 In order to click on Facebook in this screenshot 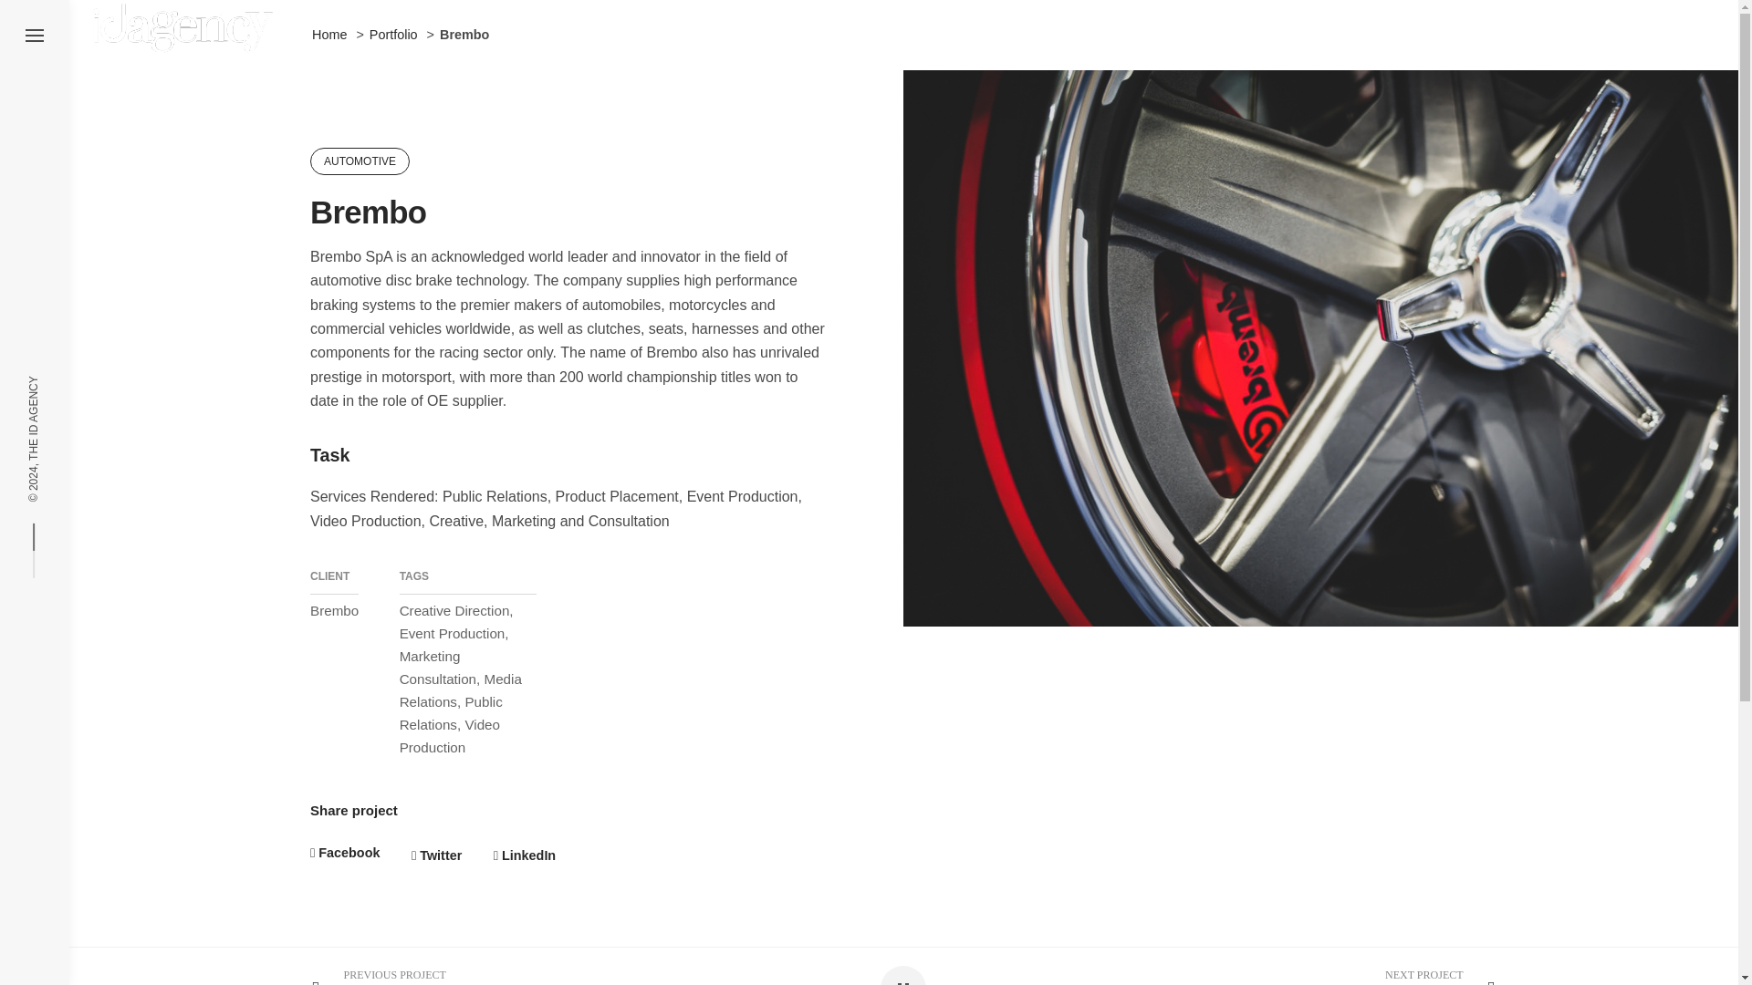, I will do `click(345, 853)`.